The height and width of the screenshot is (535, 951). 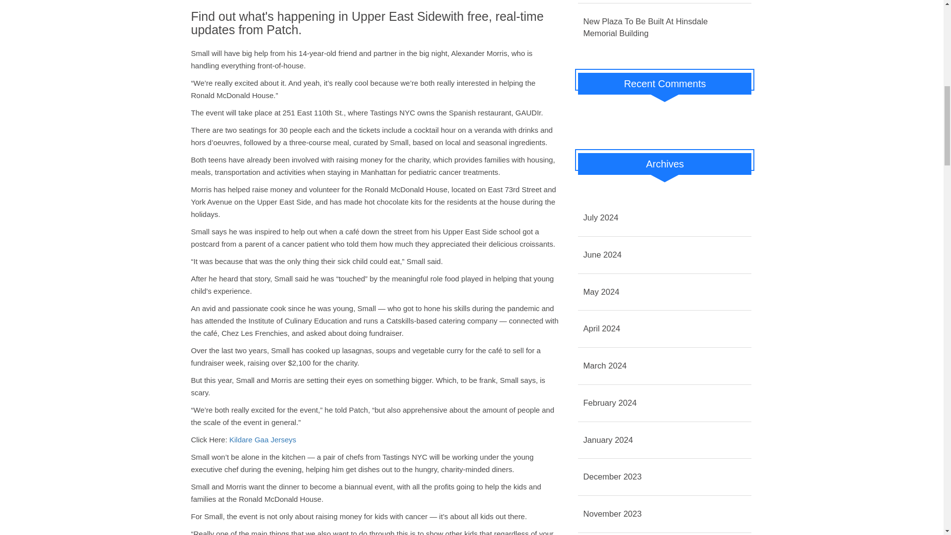 What do you see at coordinates (665, 403) in the screenshot?
I see `February 2024` at bounding box center [665, 403].